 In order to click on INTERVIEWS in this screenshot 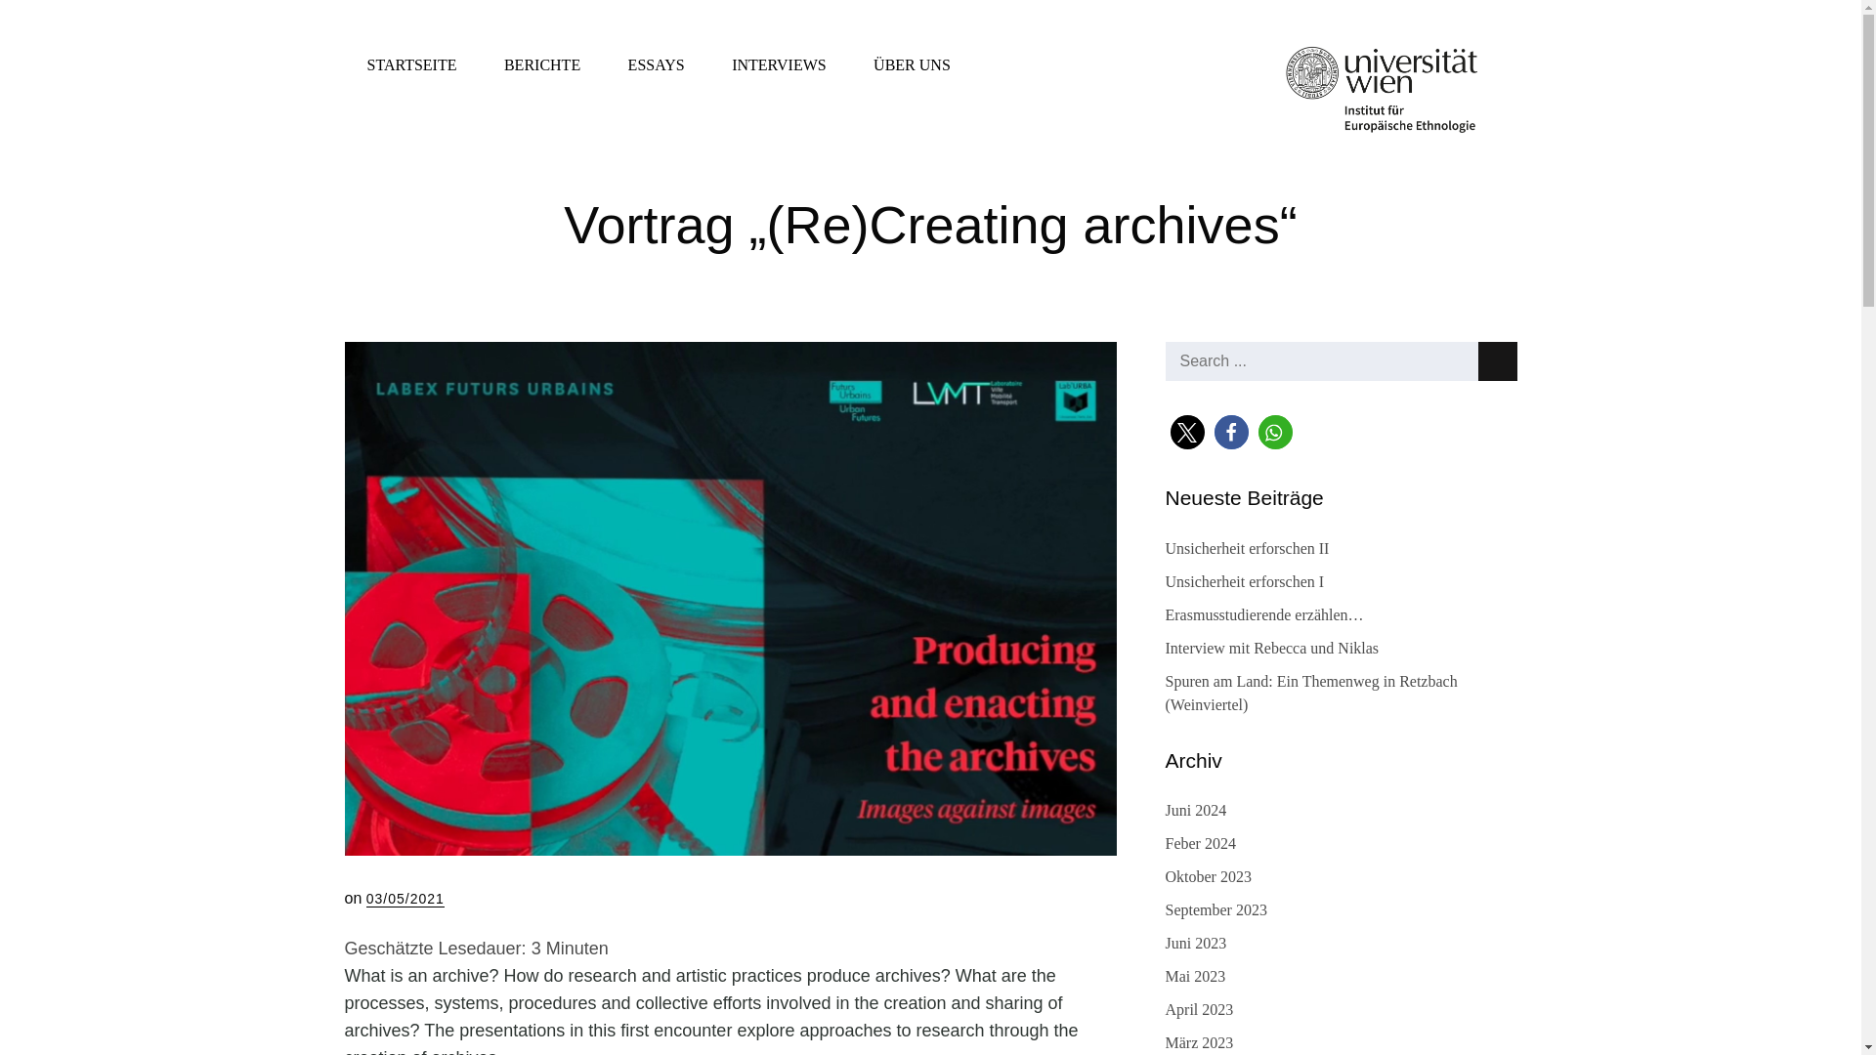, I will do `click(779, 64)`.